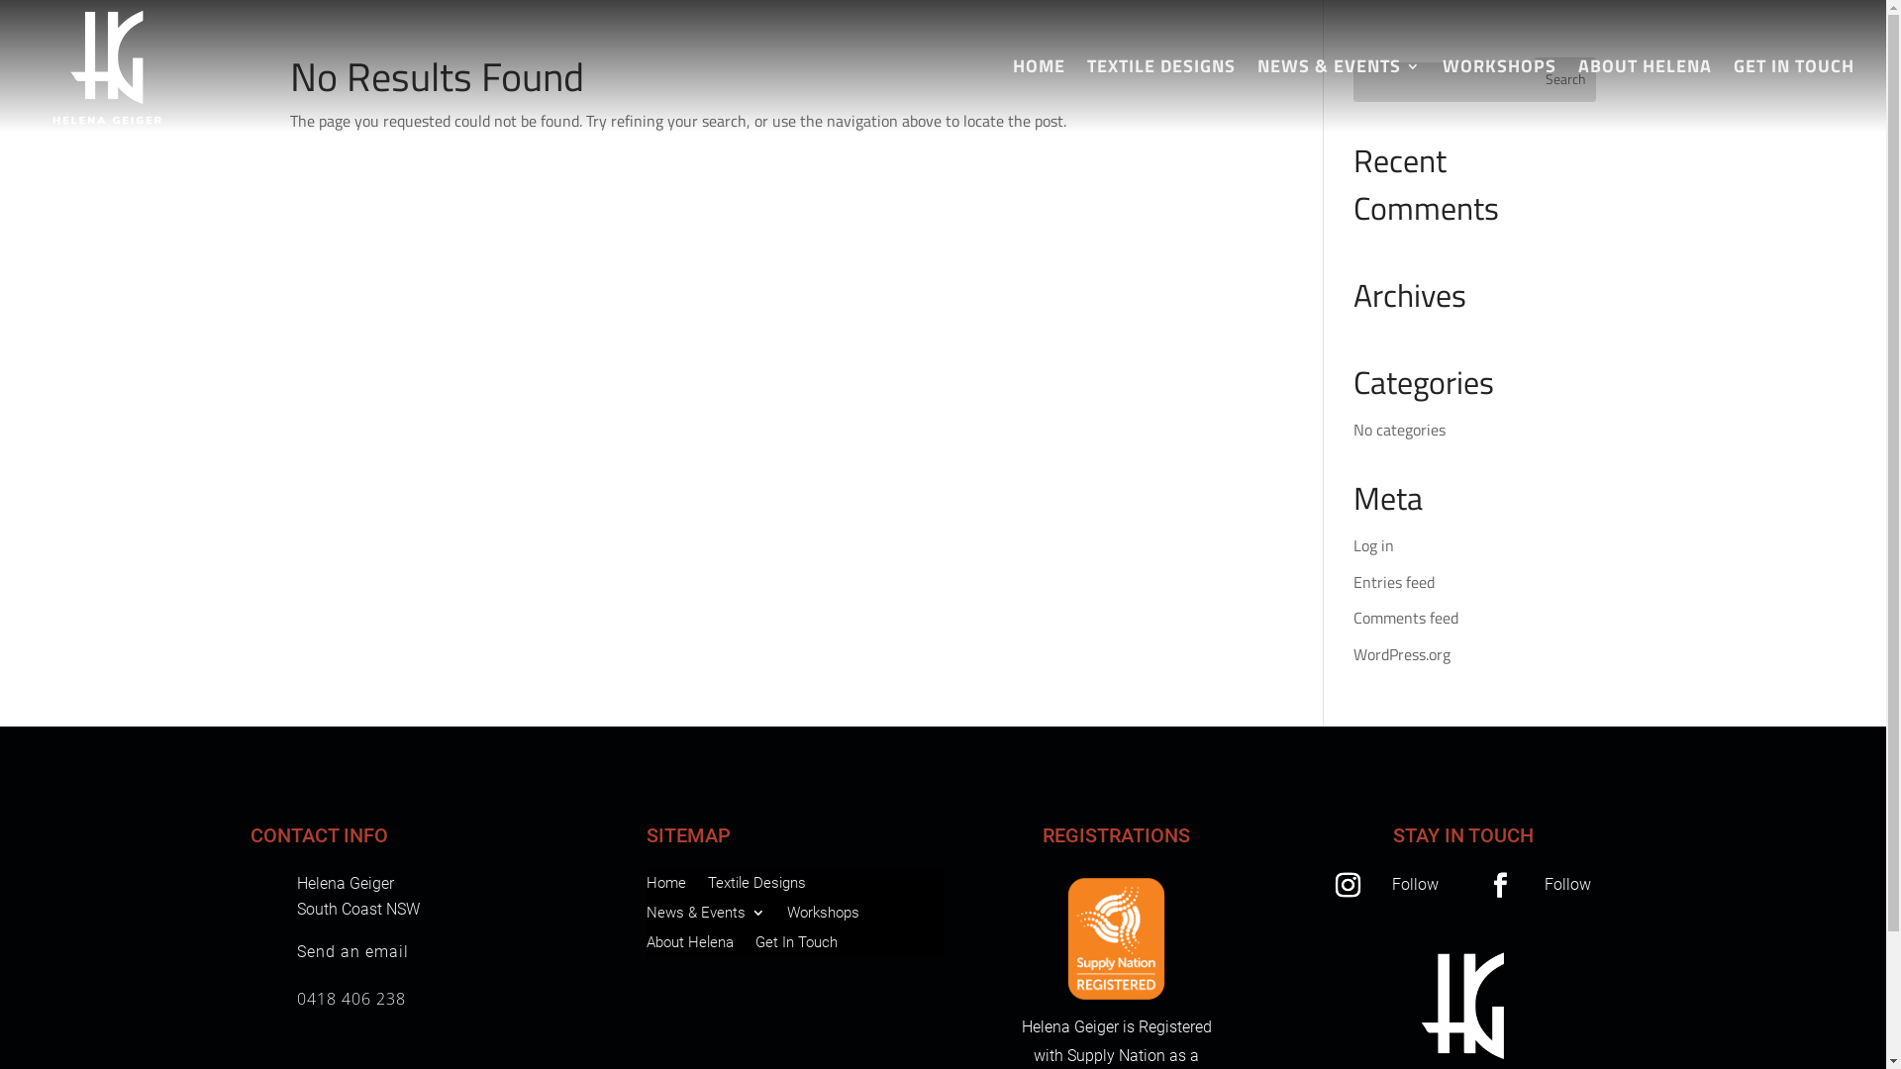  What do you see at coordinates (1406, 618) in the screenshot?
I see `Comments feed` at bounding box center [1406, 618].